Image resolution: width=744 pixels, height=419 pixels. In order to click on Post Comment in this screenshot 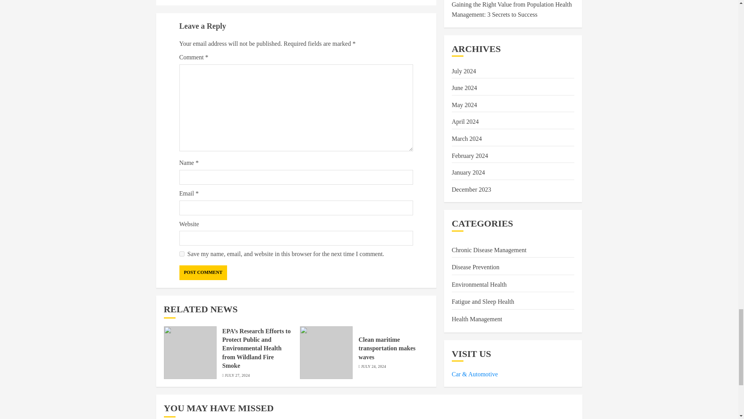, I will do `click(203, 272)`.